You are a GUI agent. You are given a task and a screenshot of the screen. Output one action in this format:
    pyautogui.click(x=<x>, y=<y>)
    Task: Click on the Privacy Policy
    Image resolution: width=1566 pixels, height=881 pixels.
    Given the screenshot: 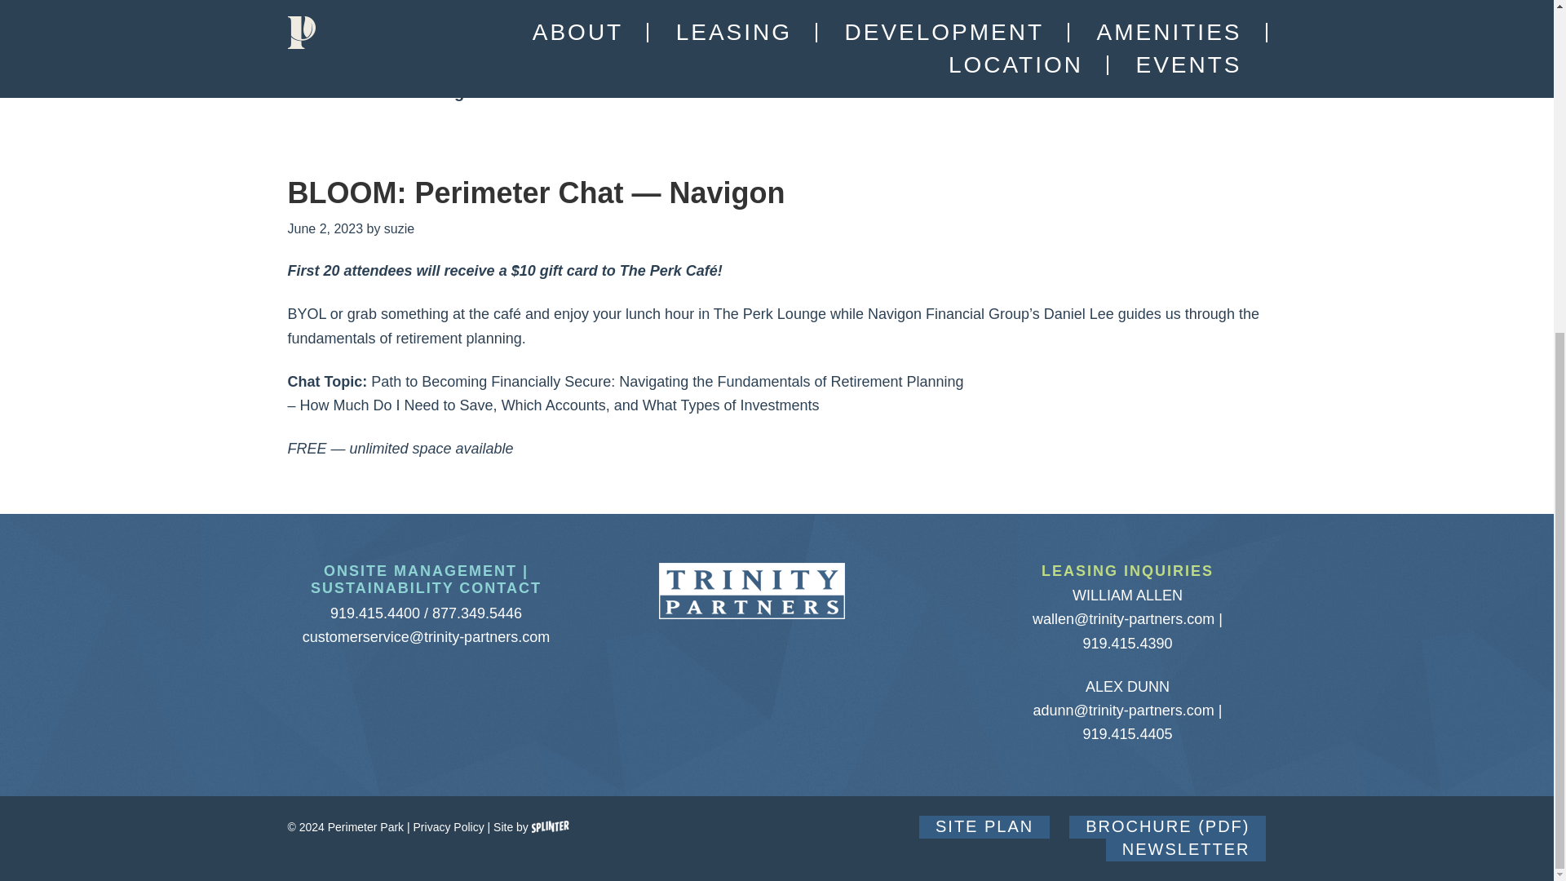 What is the action you would take?
    pyautogui.click(x=449, y=826)
    